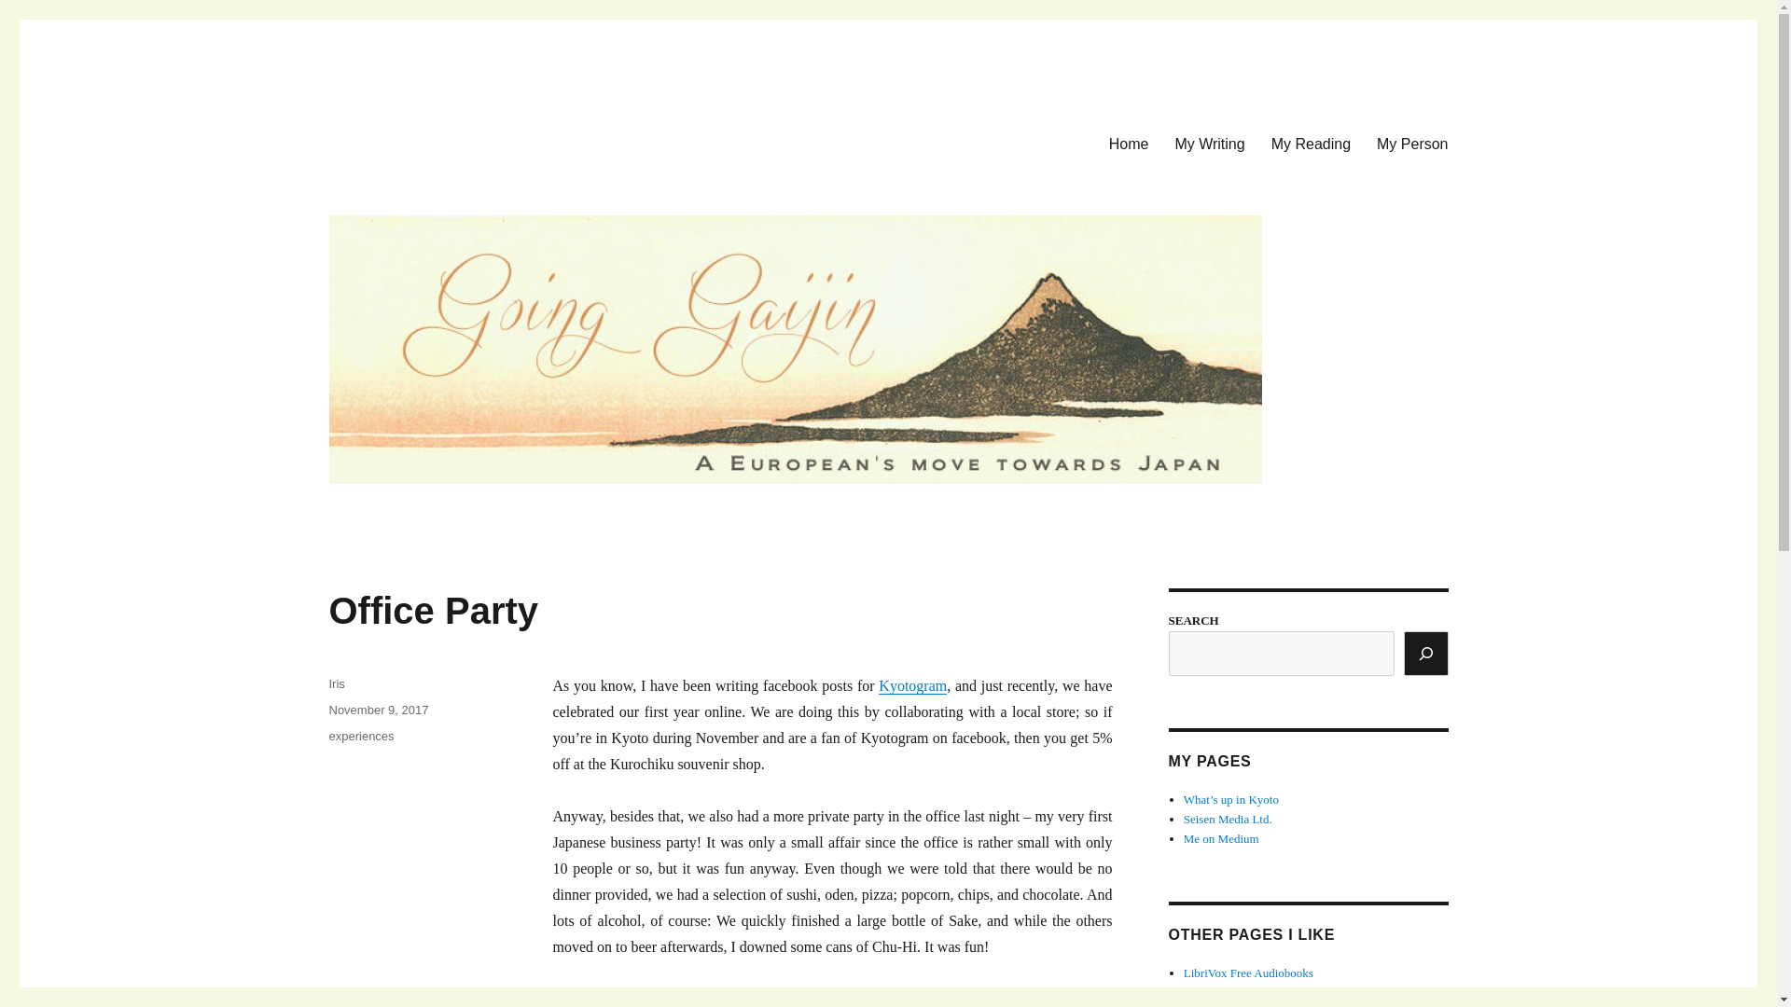 Image resolution: width=1791 pixels, height=1007 pixels. Describe the element at coordinates (360, 736) in the screenshot. I see `experiences` at that location.